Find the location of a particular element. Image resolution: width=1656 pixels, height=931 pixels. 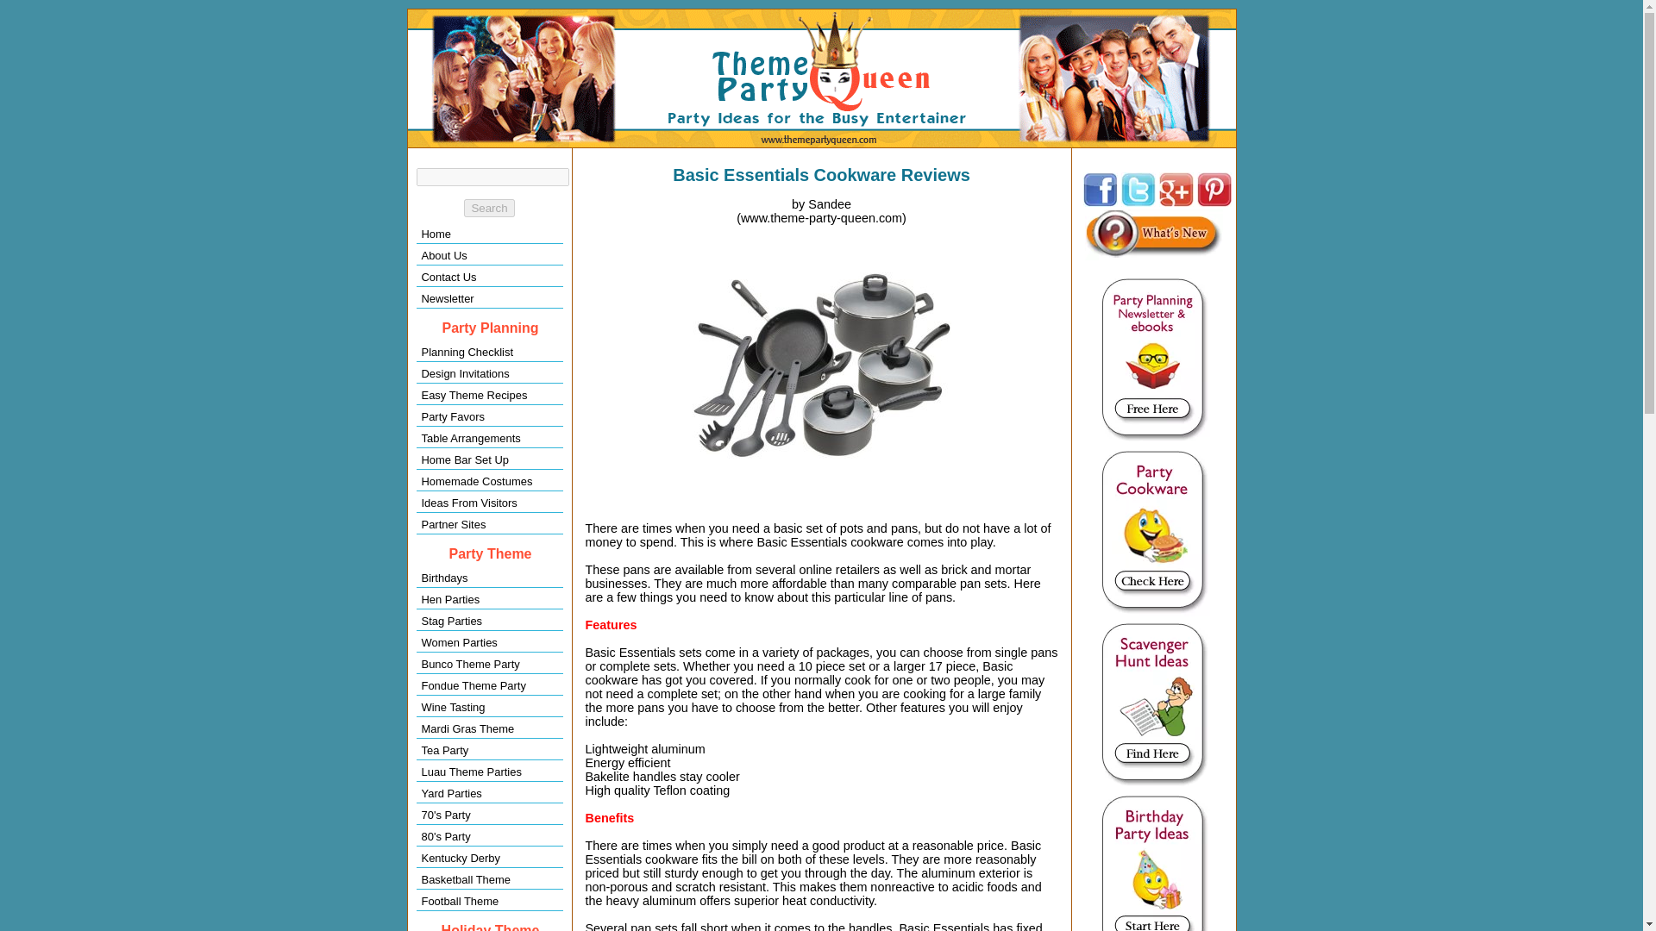

Party Favors is located at coordinates (488, 416).